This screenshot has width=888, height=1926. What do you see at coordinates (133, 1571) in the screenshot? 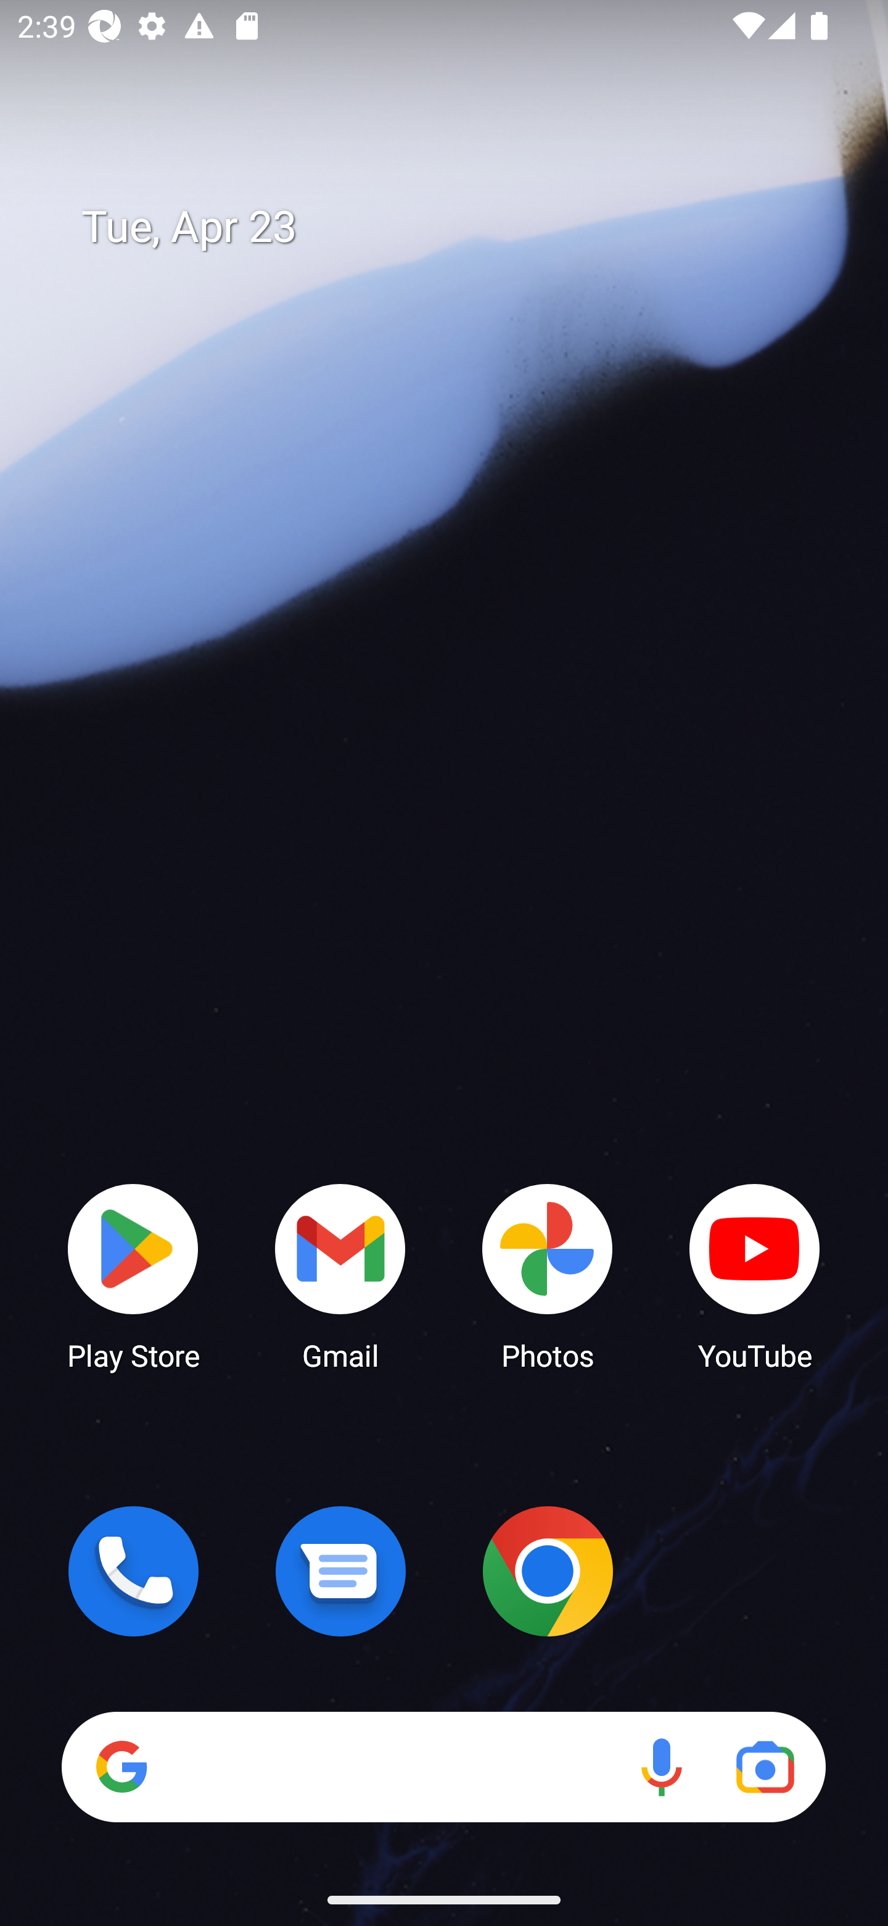
I see `Phone` at bounding box center [133, 1571].